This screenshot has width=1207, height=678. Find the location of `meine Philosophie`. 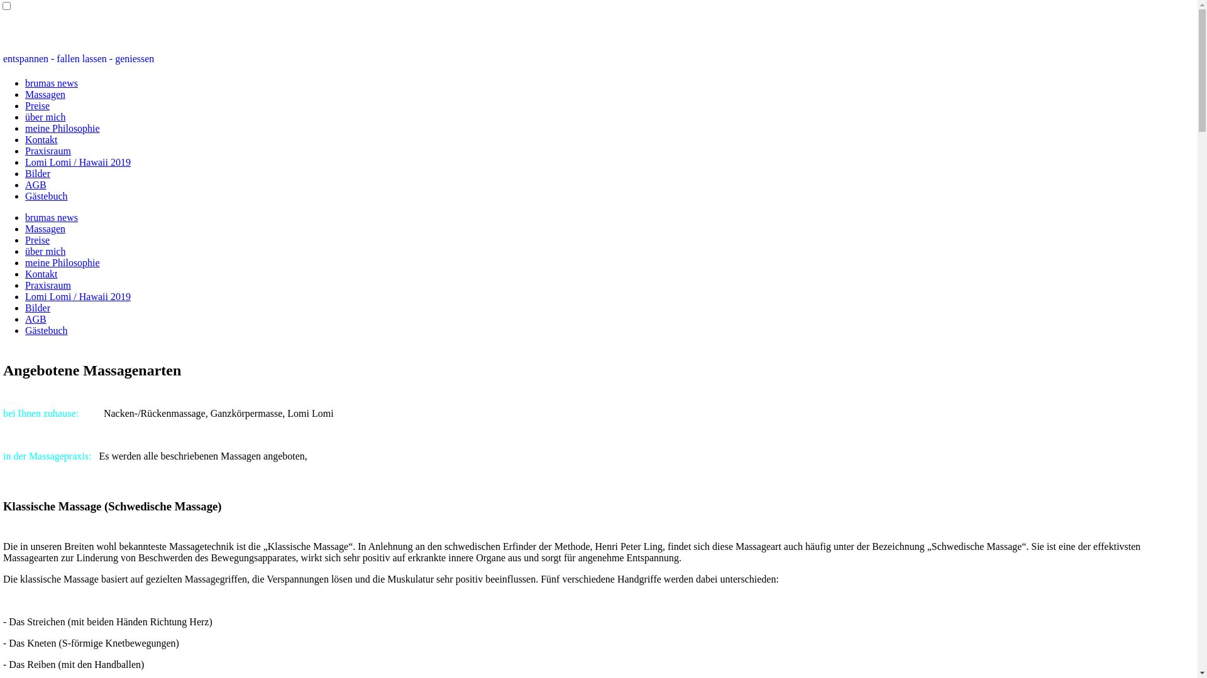

meine Philosophie is located at coordinates (63, 262).